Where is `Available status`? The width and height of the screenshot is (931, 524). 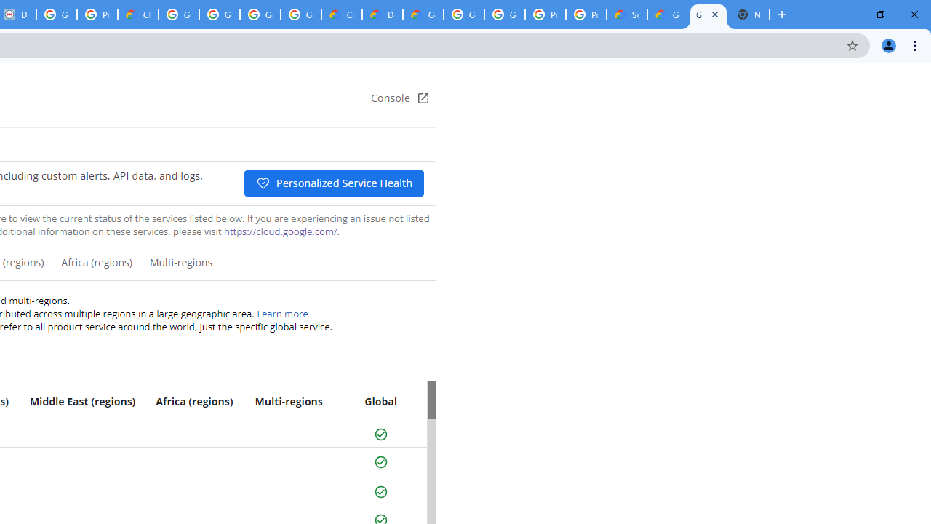 Available status is located at coordinates (380, 492).